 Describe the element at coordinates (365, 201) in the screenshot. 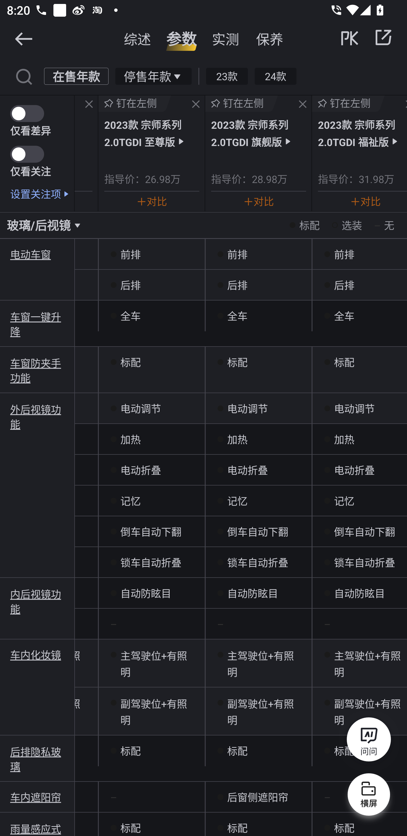

I see `对比` at that location.